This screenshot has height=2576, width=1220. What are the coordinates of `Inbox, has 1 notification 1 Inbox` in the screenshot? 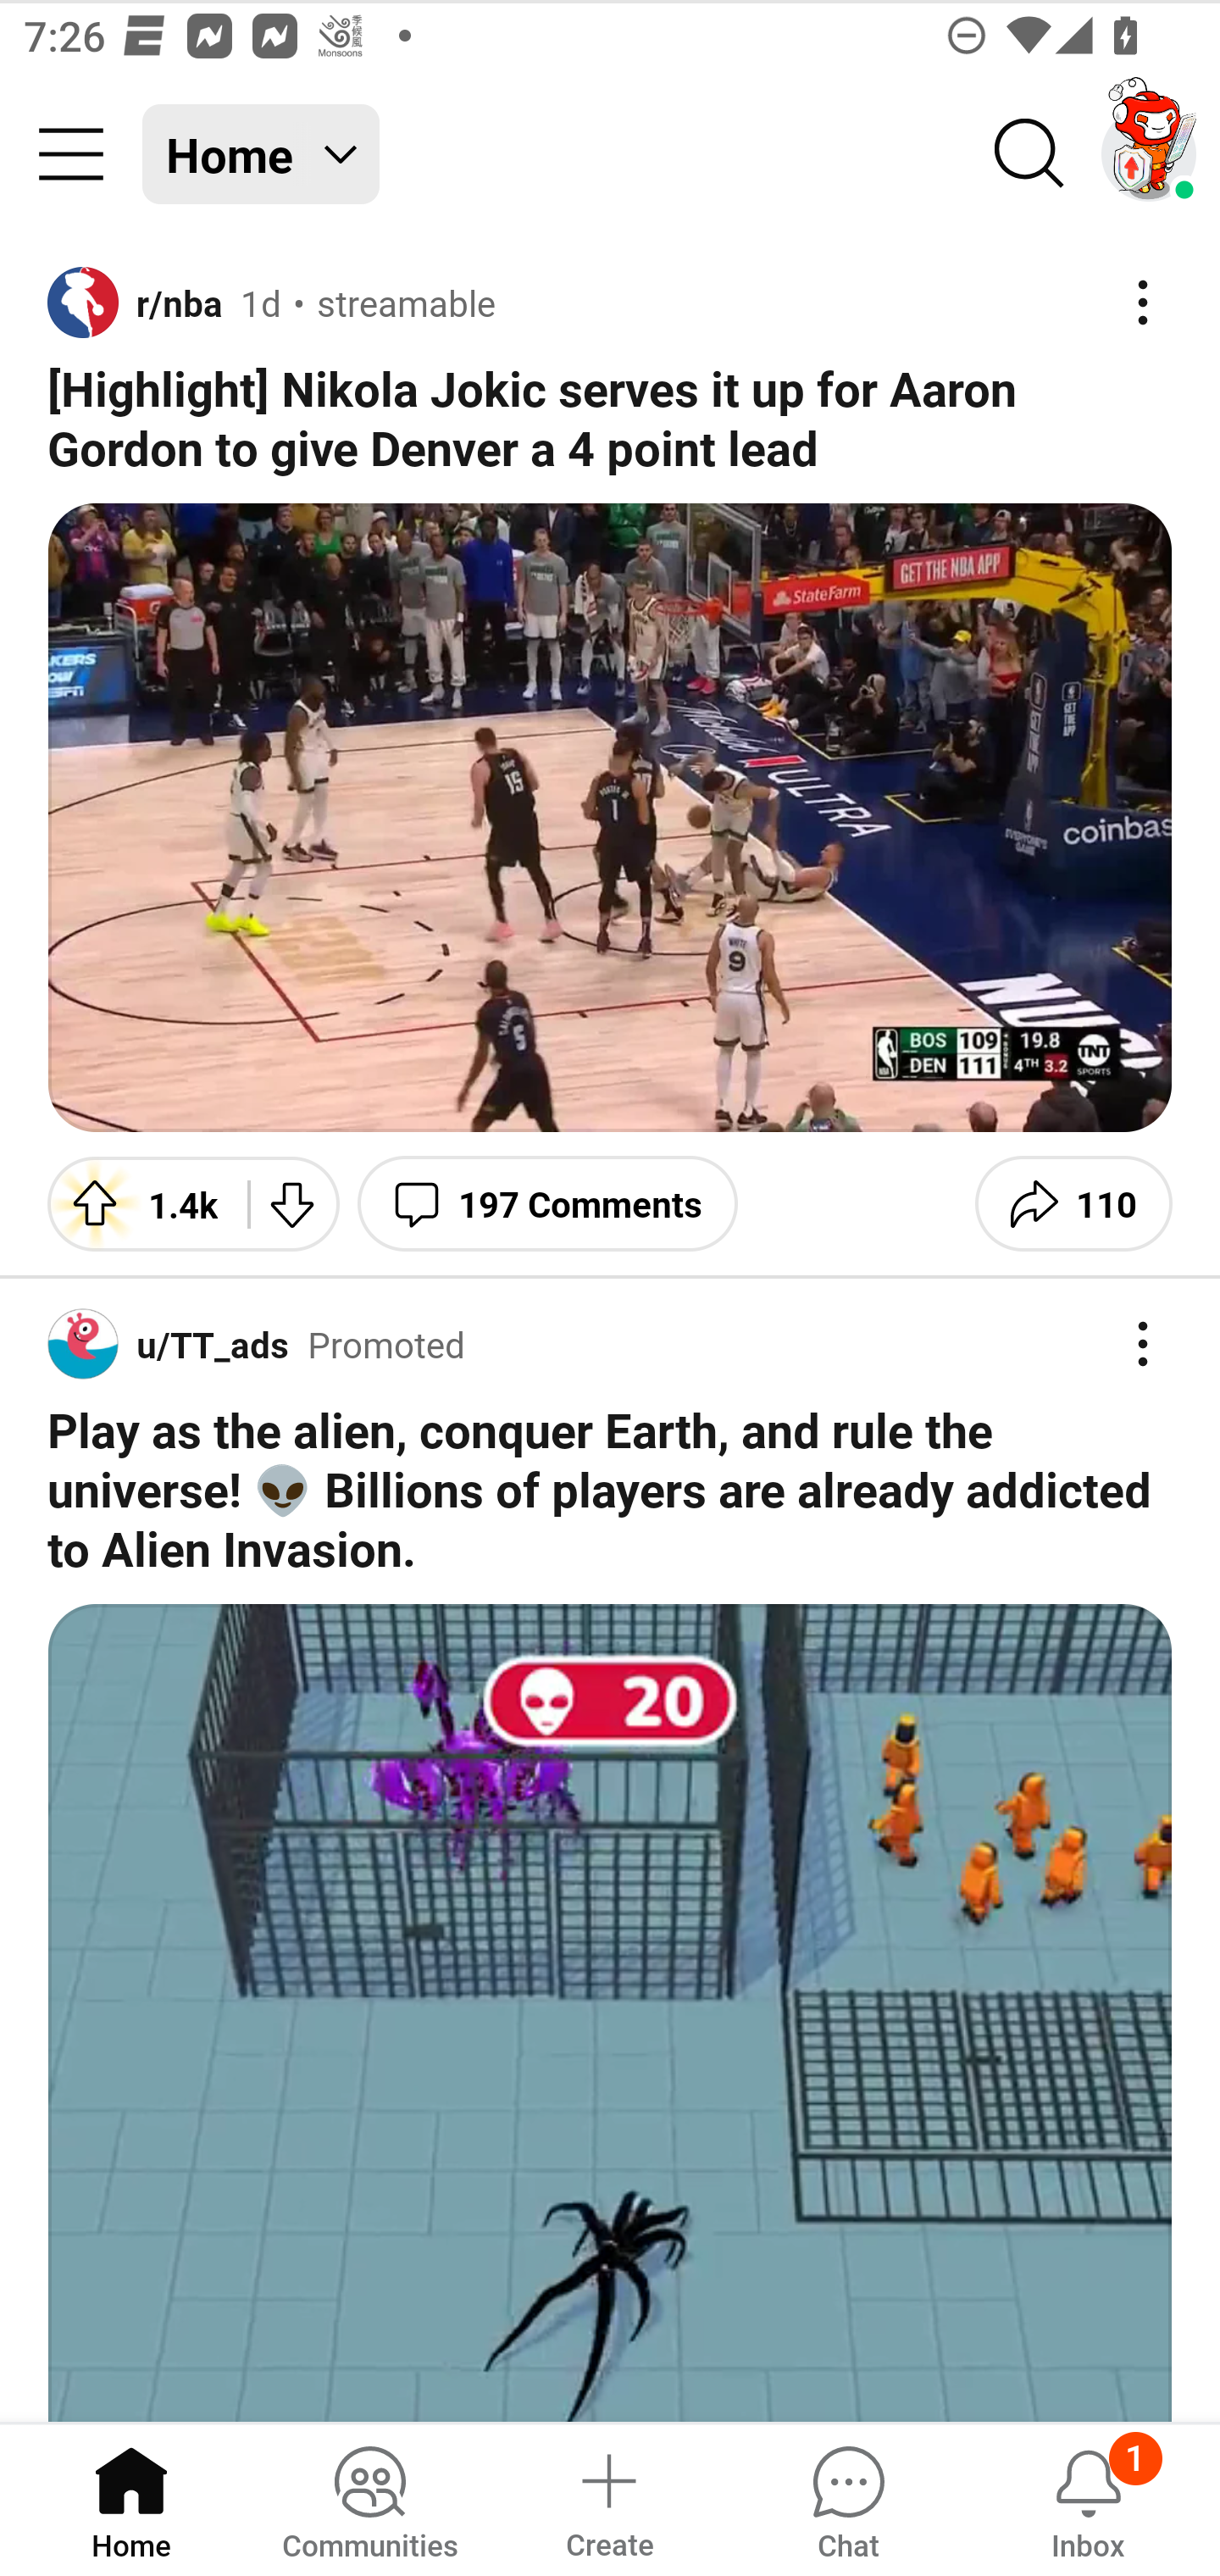 It's located at (1088, 2498).